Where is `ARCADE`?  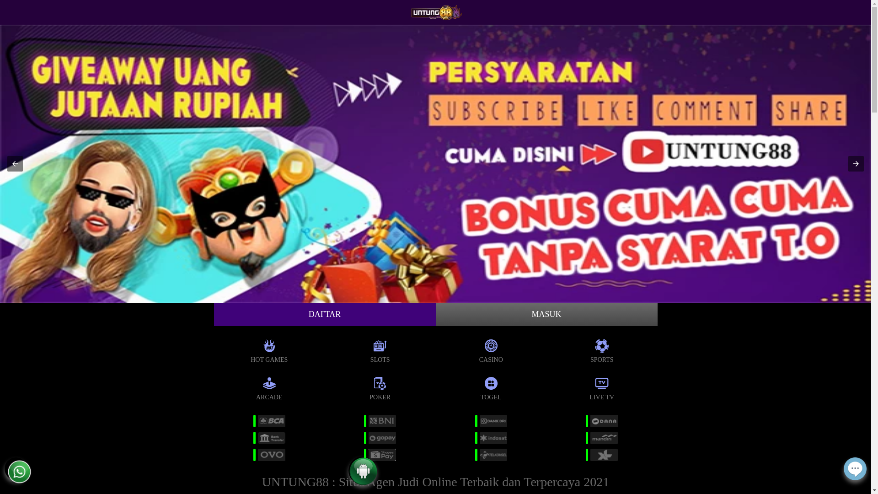
ARCADE is located at coordinates (269, 387).